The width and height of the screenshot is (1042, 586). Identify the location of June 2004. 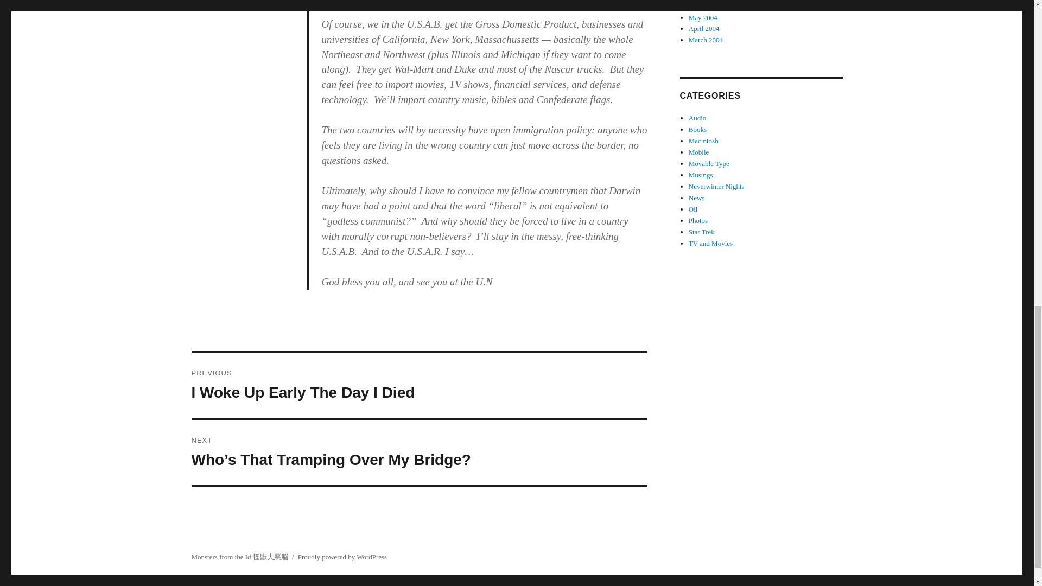
(703, 7).